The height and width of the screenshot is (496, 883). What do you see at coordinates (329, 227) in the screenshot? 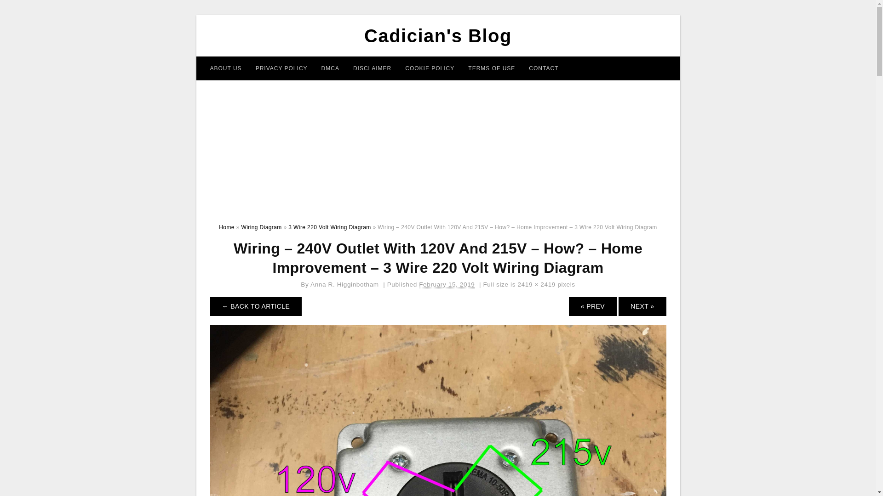
I see `3 Wire 220 Volt Wiring Diagram` at bounding box center [329, 227].